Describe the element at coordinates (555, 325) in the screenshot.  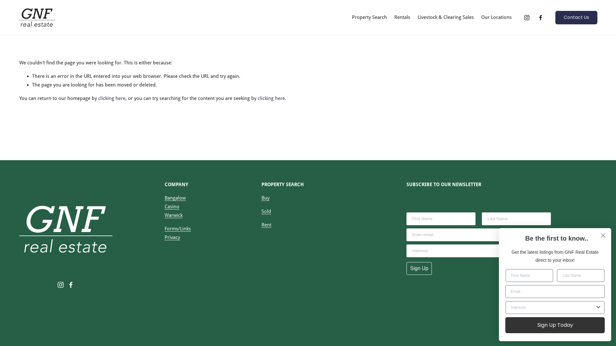
I see `Sign Up Today` at that location.